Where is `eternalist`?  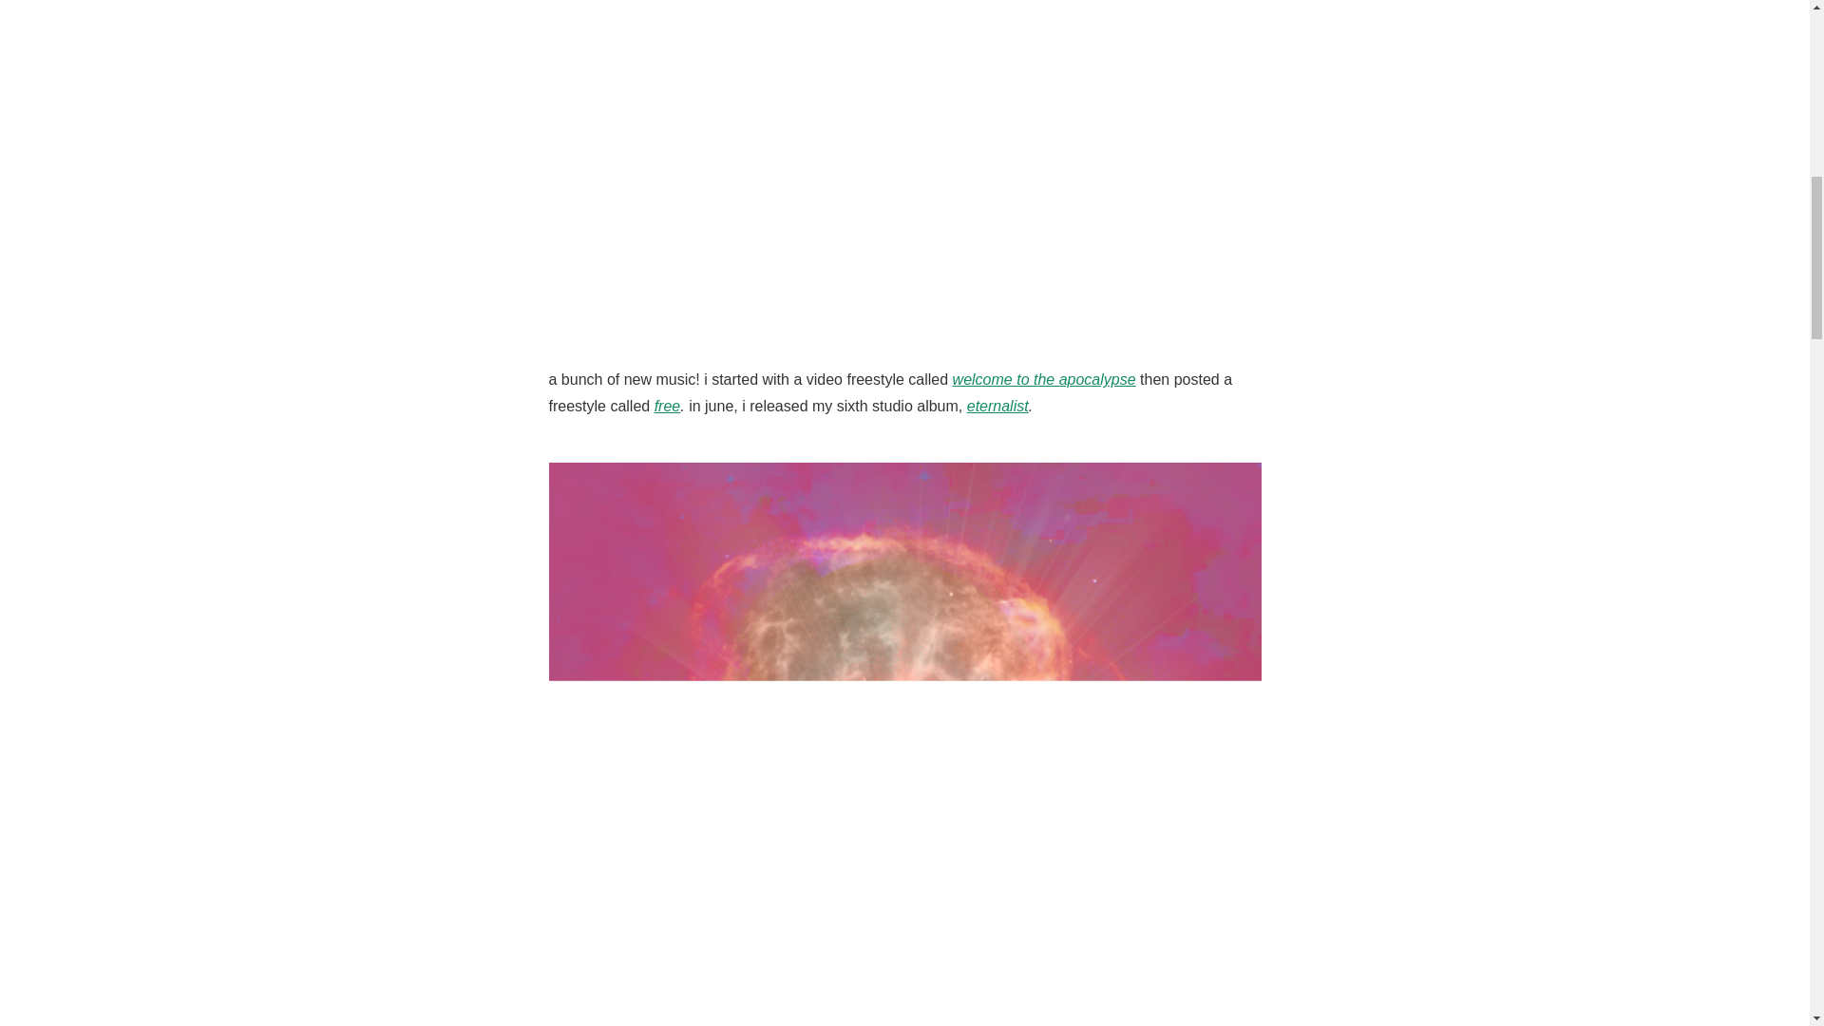 eternalist is located at coordinates (997, 407).